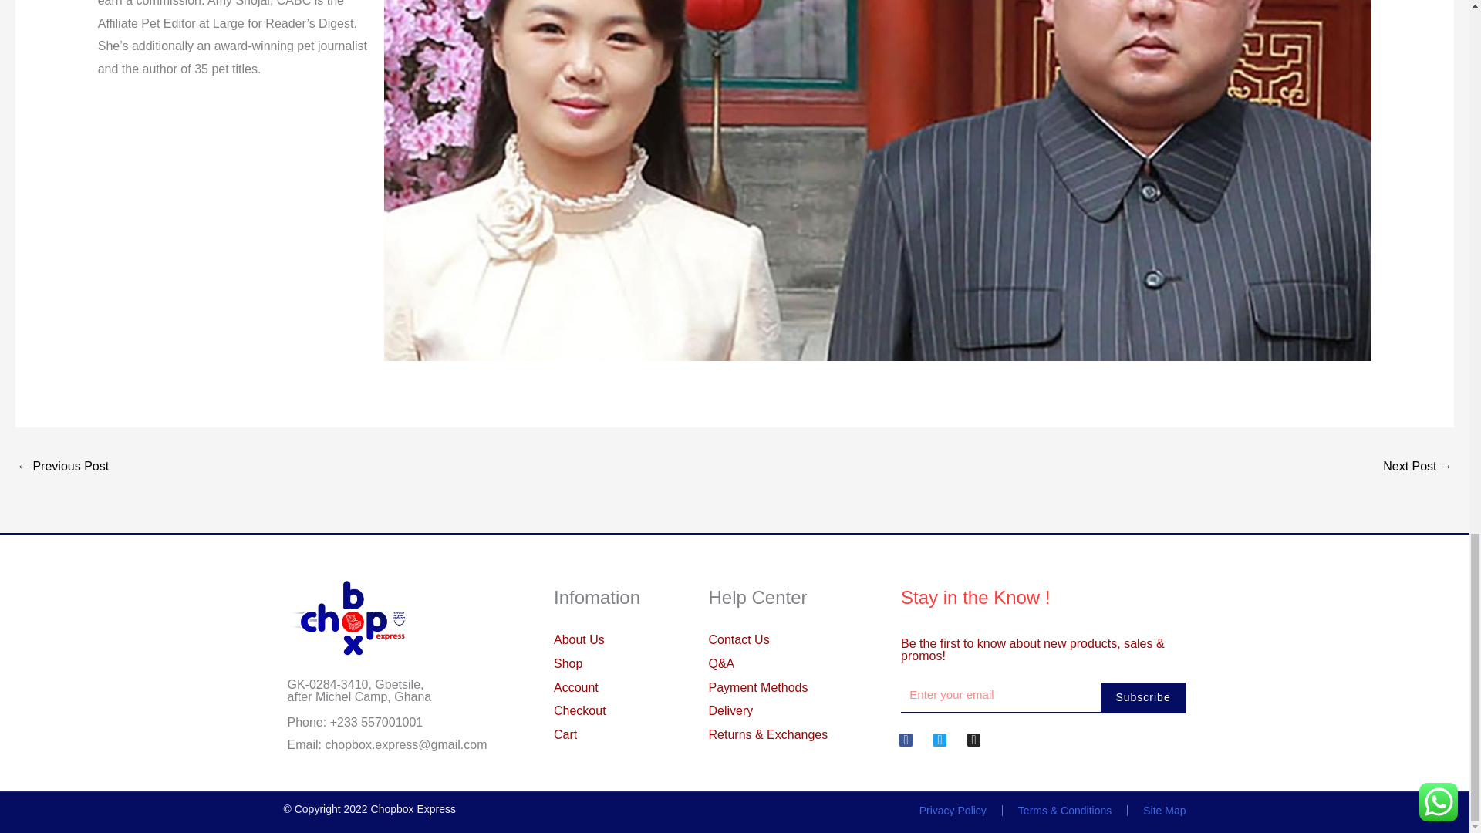 The image size is (1481, 833). I want to click on Account, so click(644, 688).